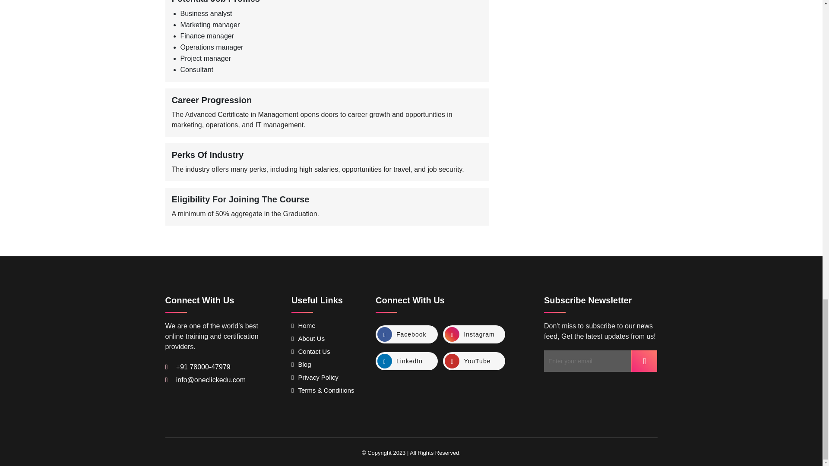 This screenshot has width=829, height=466. I want to click on Instagram, so click(474, 334).